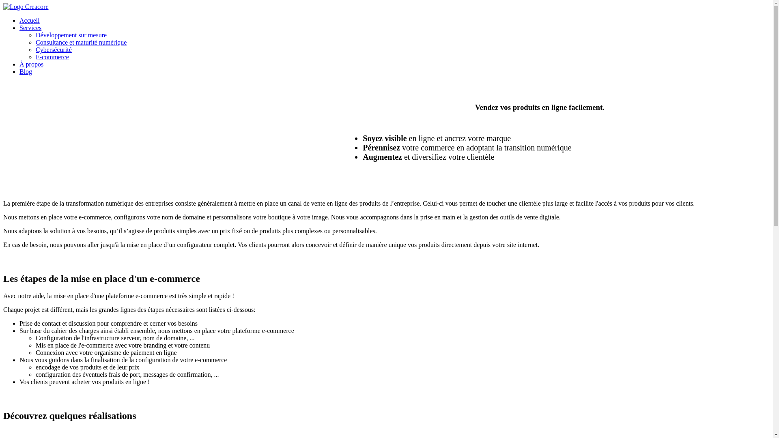 The height and width of the screenshot is (438, 779). Describe the element at coordinates (30, 28) in the screenshot. I see `Services` at that location.